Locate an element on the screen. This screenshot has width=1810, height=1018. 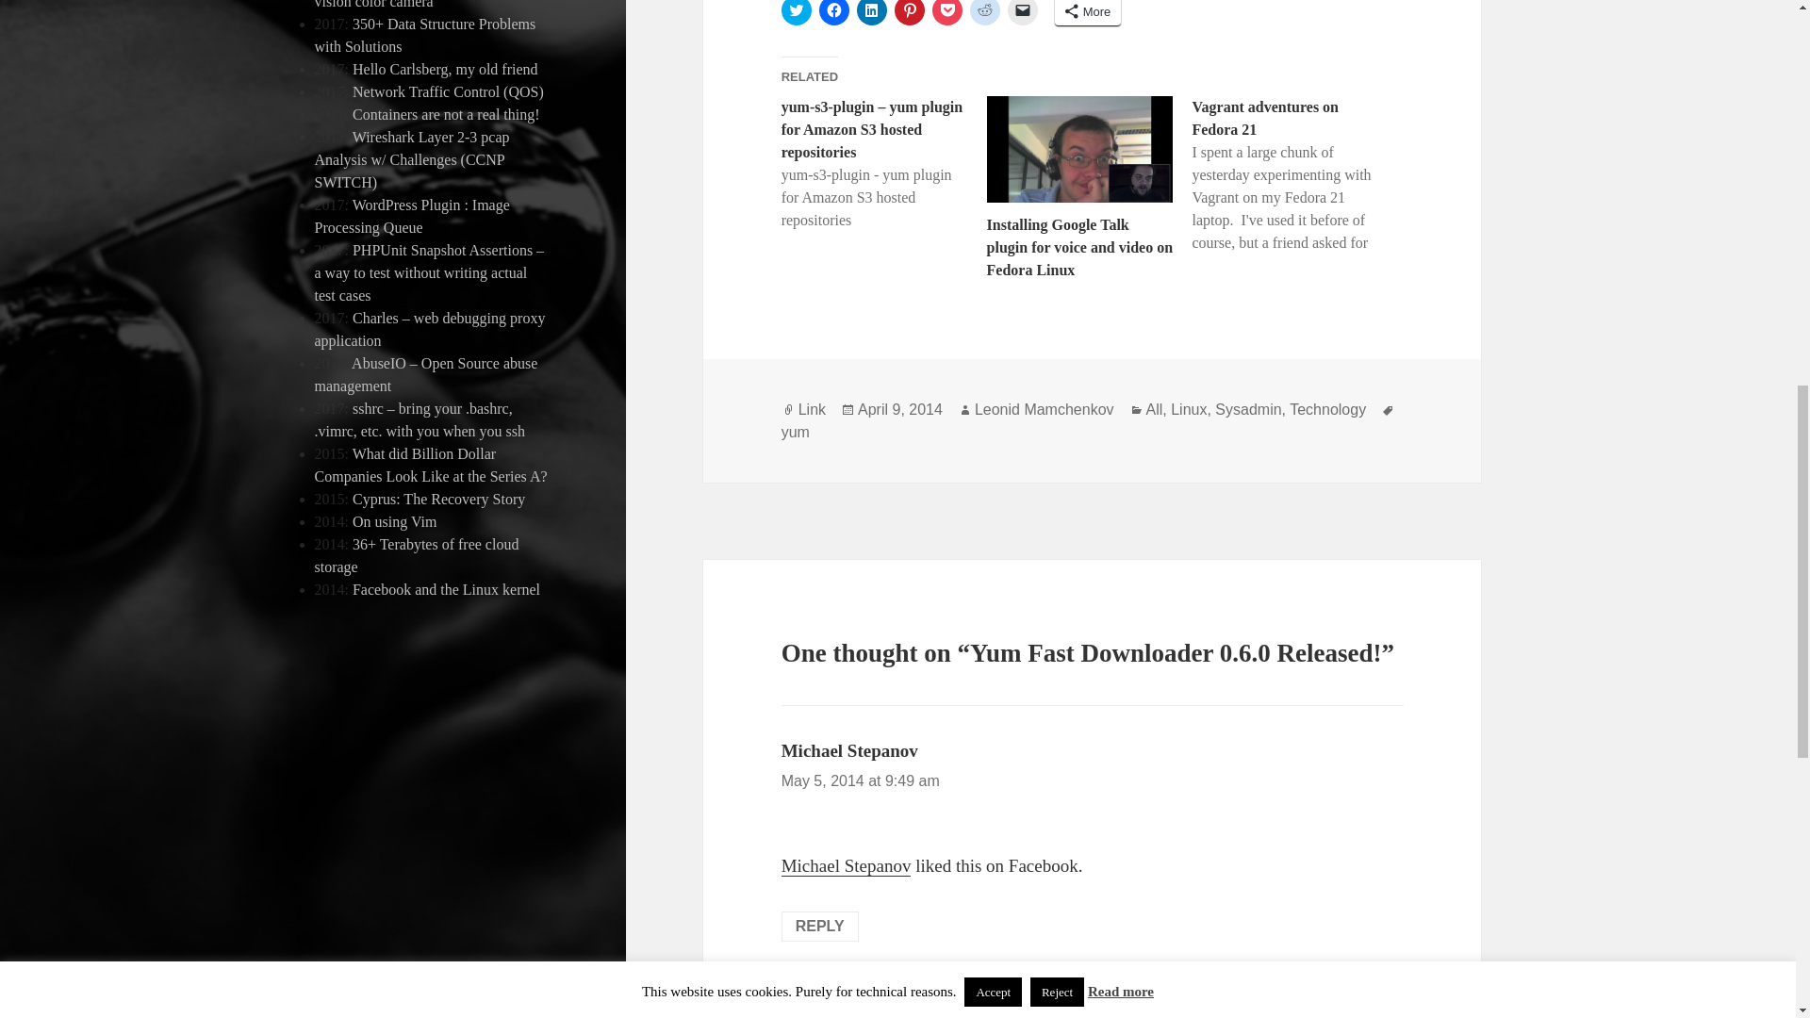
On using Vim is located at coordinates (394, 521).